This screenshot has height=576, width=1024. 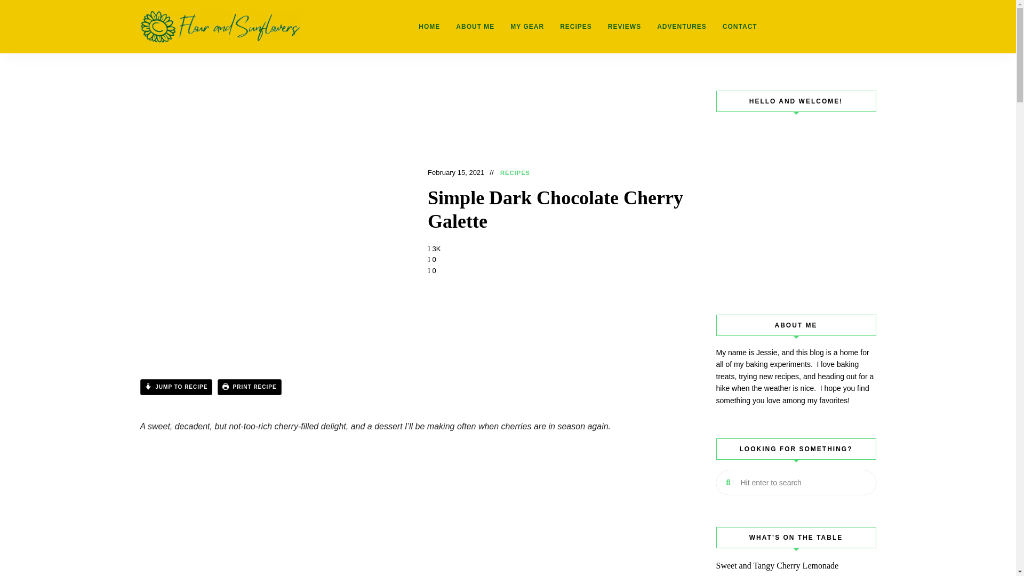 What do you see at coordinates (515, 173) in the screenshot?
I see `RECIPES` at bounding box center [515, 173].